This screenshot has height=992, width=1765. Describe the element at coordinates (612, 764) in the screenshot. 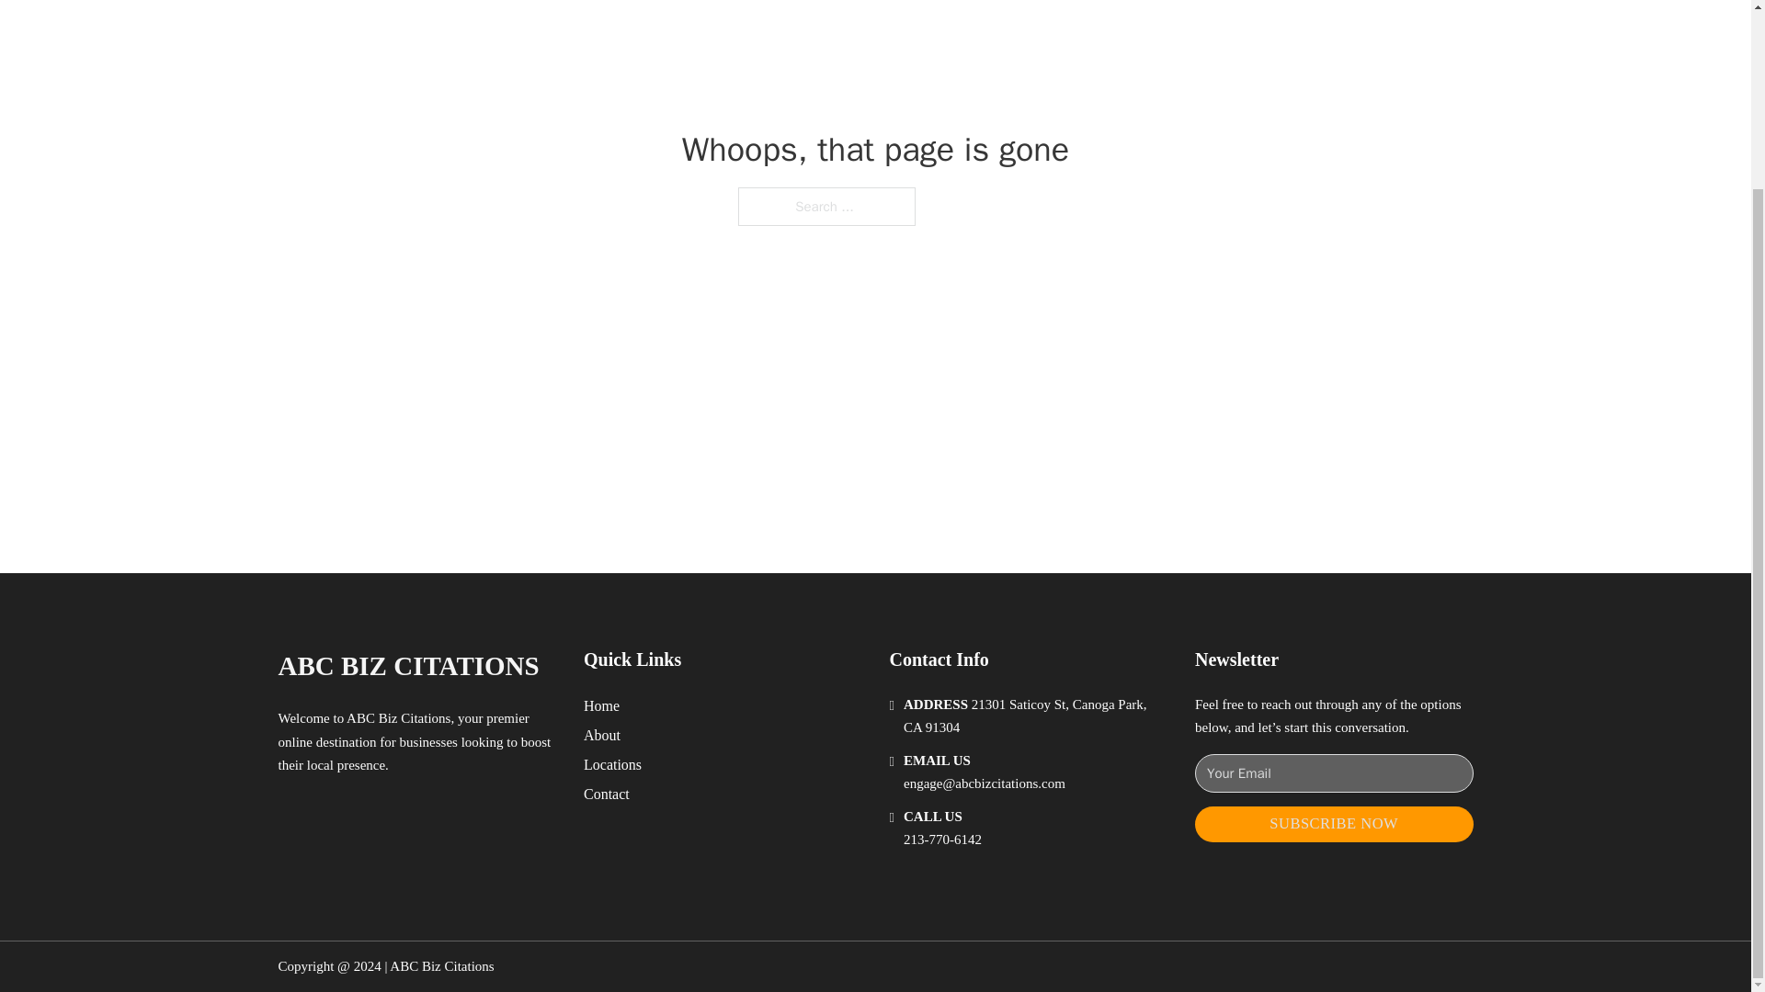

I see `Locations` at that location.